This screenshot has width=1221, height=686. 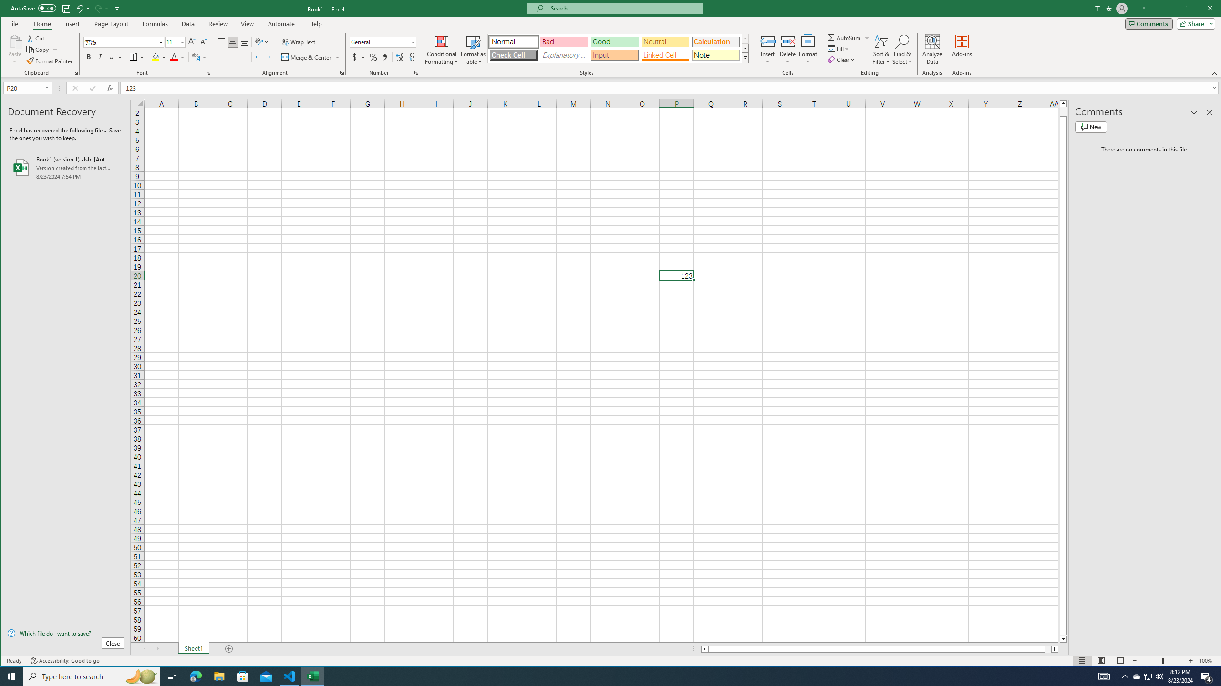 What do you see at coordinates (1202, 9) in the screenshot?
I see `Maximize` at bounding box center [1202, 9].